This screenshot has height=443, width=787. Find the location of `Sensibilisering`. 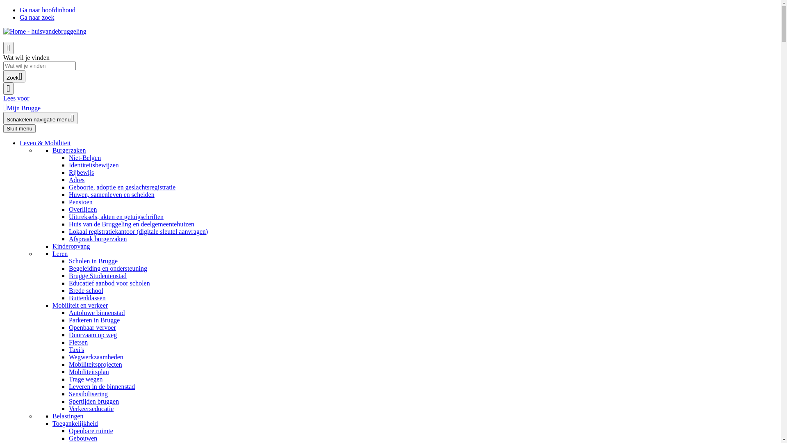

Sensibilisering is located at coordinates (89, 394).